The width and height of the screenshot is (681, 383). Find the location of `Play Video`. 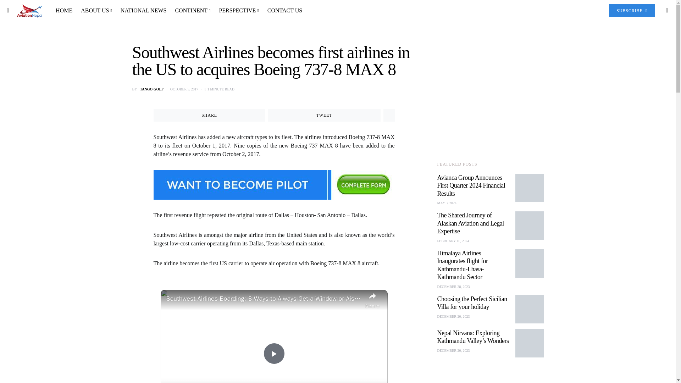

Play Video is located at coordinates (274, 353).